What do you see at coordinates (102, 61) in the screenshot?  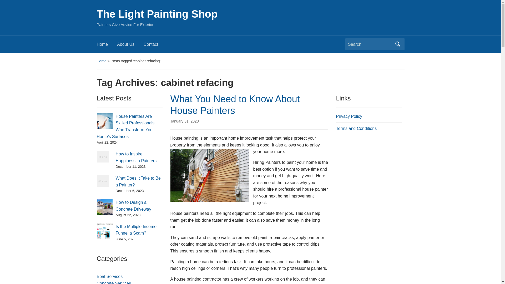 I see `Home` at bounding box center [102, 61].